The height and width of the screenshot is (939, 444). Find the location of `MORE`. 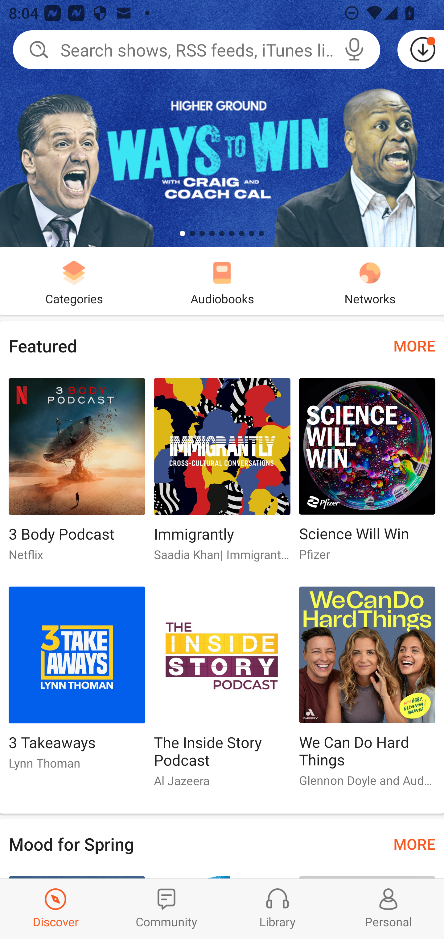

MORE is located at coordinates (414, 844).